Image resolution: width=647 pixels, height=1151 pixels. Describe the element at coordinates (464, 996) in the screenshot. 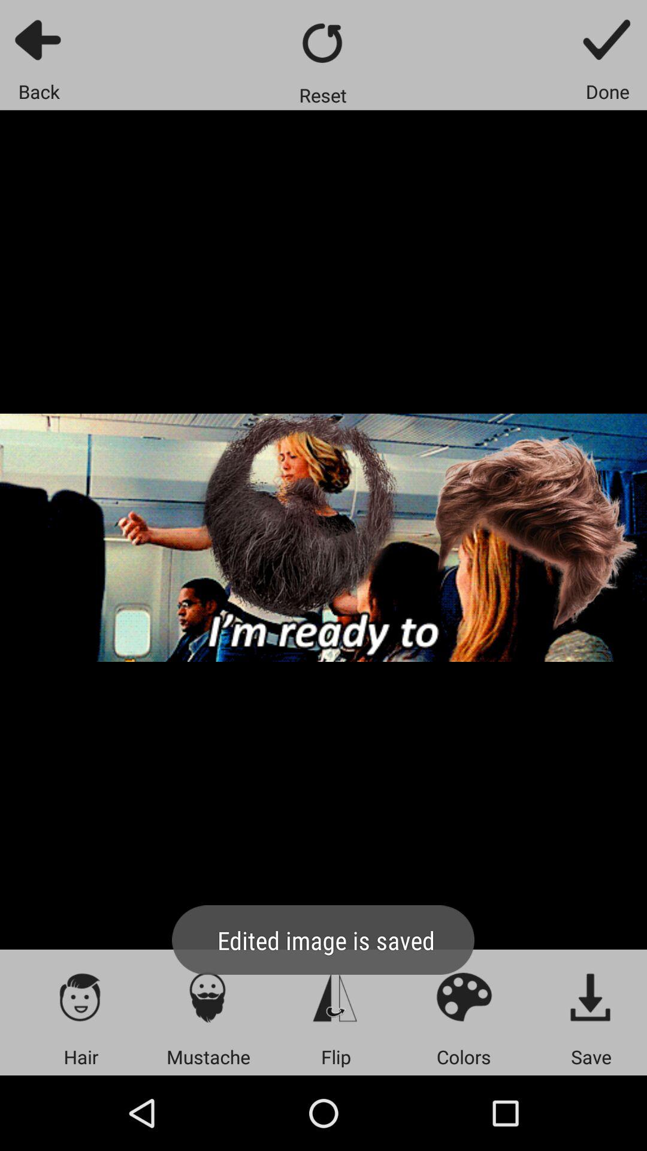

I see `access color pallette` at that location.